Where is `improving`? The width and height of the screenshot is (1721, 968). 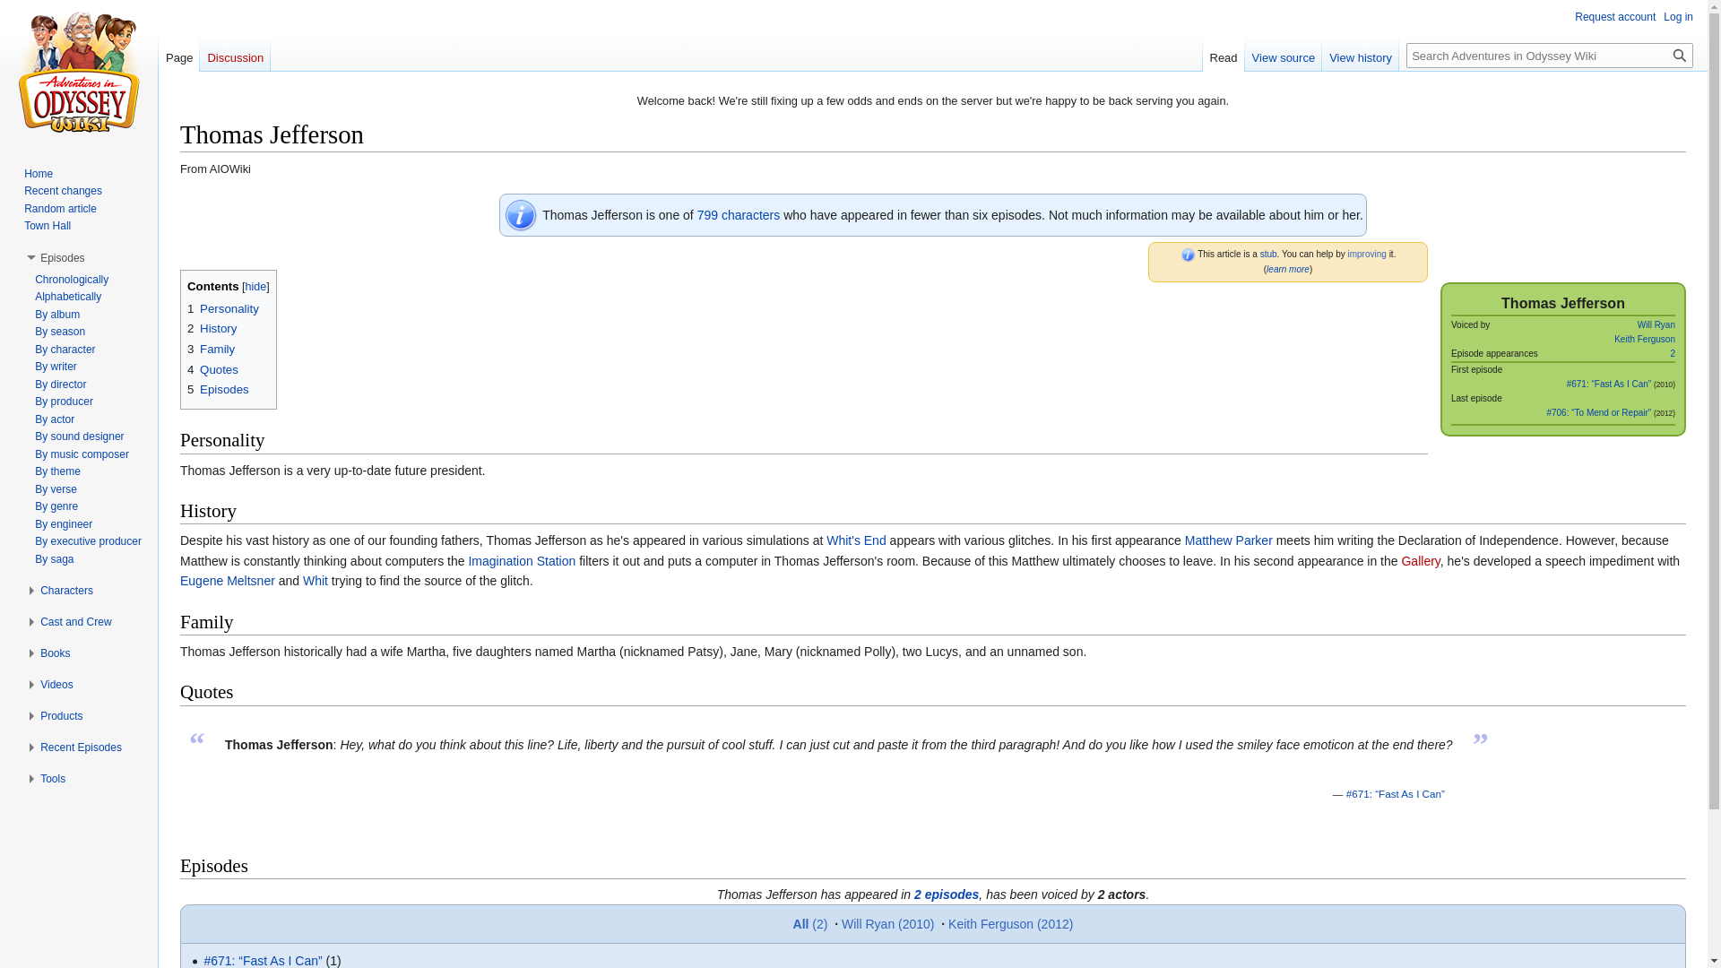 improving is located at coordinates (1367, 254).